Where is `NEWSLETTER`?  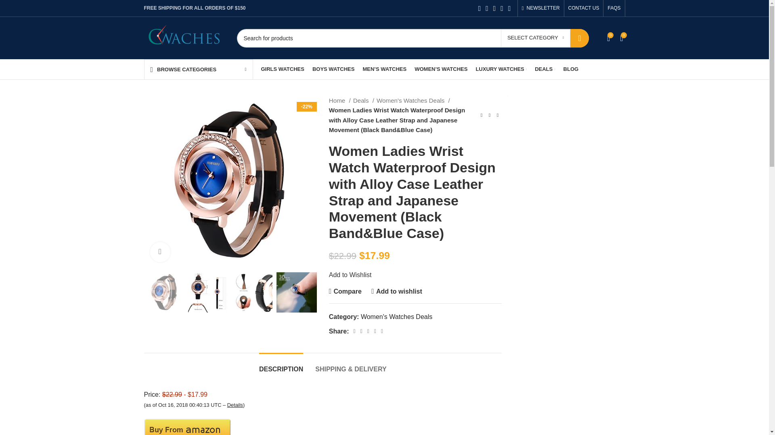 NEWSLETTER is located at coordinates (540, 8).